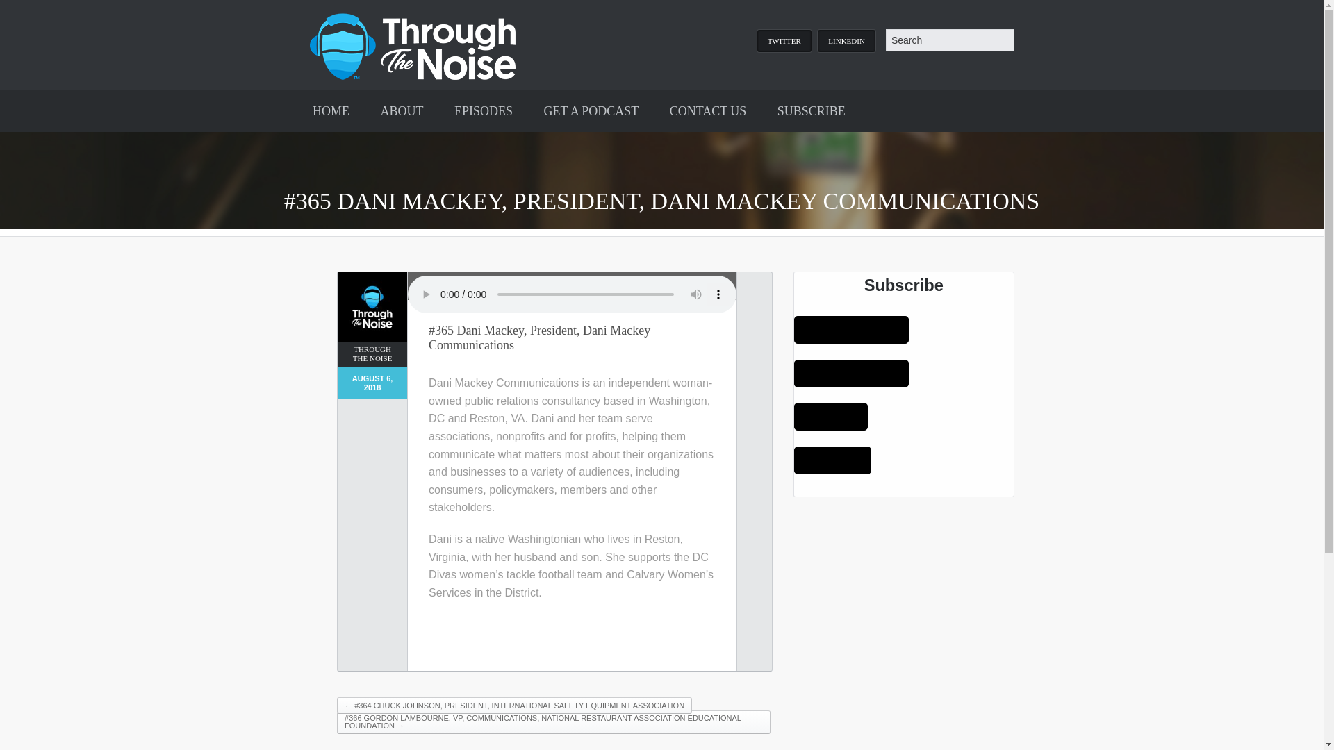 The width and height of the screenshot is (1334, 750). What do you see at coordinates (331, 111) in the screenshot?
I see `HOME` at bounding box center [331, 111].